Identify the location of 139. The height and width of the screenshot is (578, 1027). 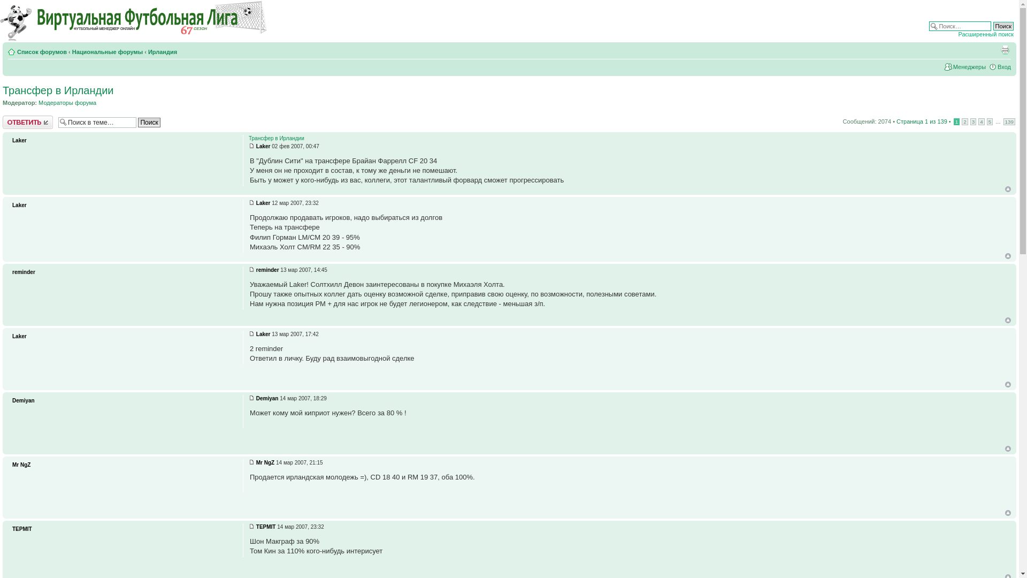
(1009, 122).